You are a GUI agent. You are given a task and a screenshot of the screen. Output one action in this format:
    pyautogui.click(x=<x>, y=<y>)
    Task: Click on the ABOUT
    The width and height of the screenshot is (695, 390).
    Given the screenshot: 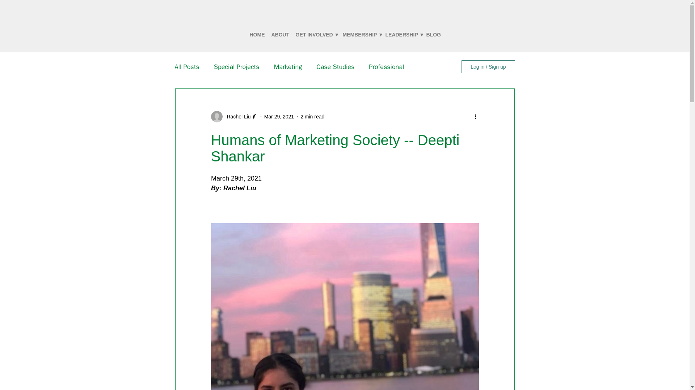 What is the action you would take?
    pyautogui.click(x=279, y=35)
    